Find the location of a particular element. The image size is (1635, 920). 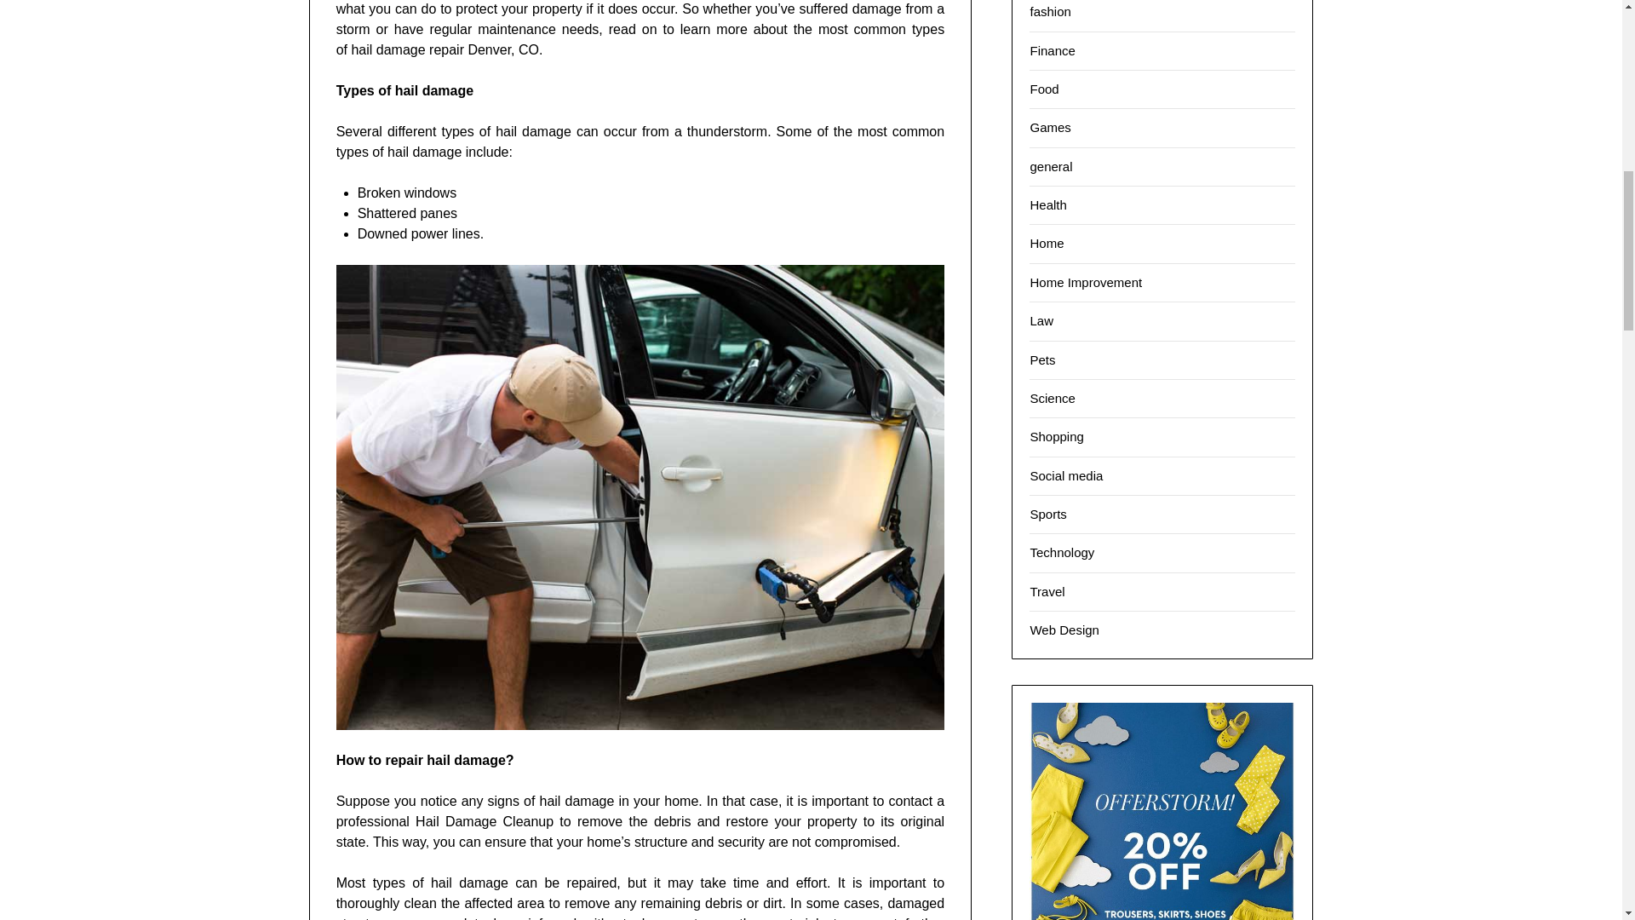

Health is located at coordinates (1047, 204).